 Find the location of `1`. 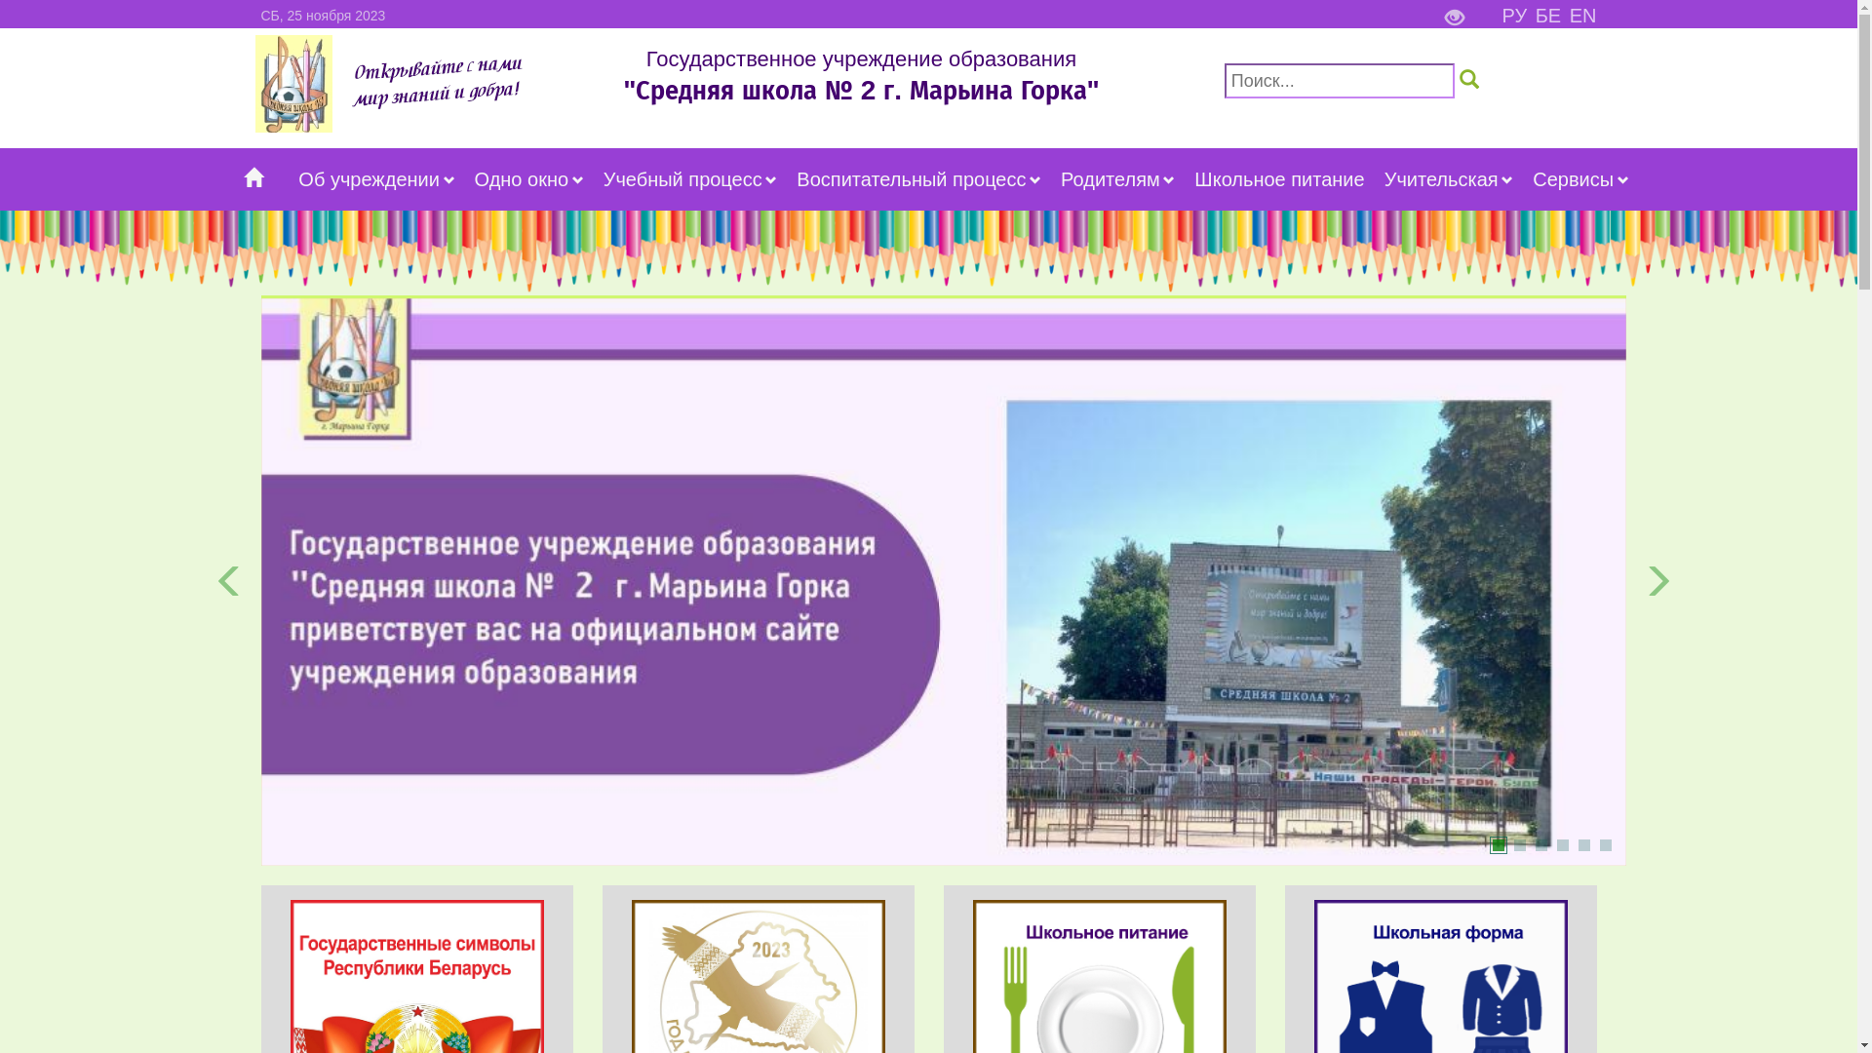

1 is located at coordinates (1498, 845).